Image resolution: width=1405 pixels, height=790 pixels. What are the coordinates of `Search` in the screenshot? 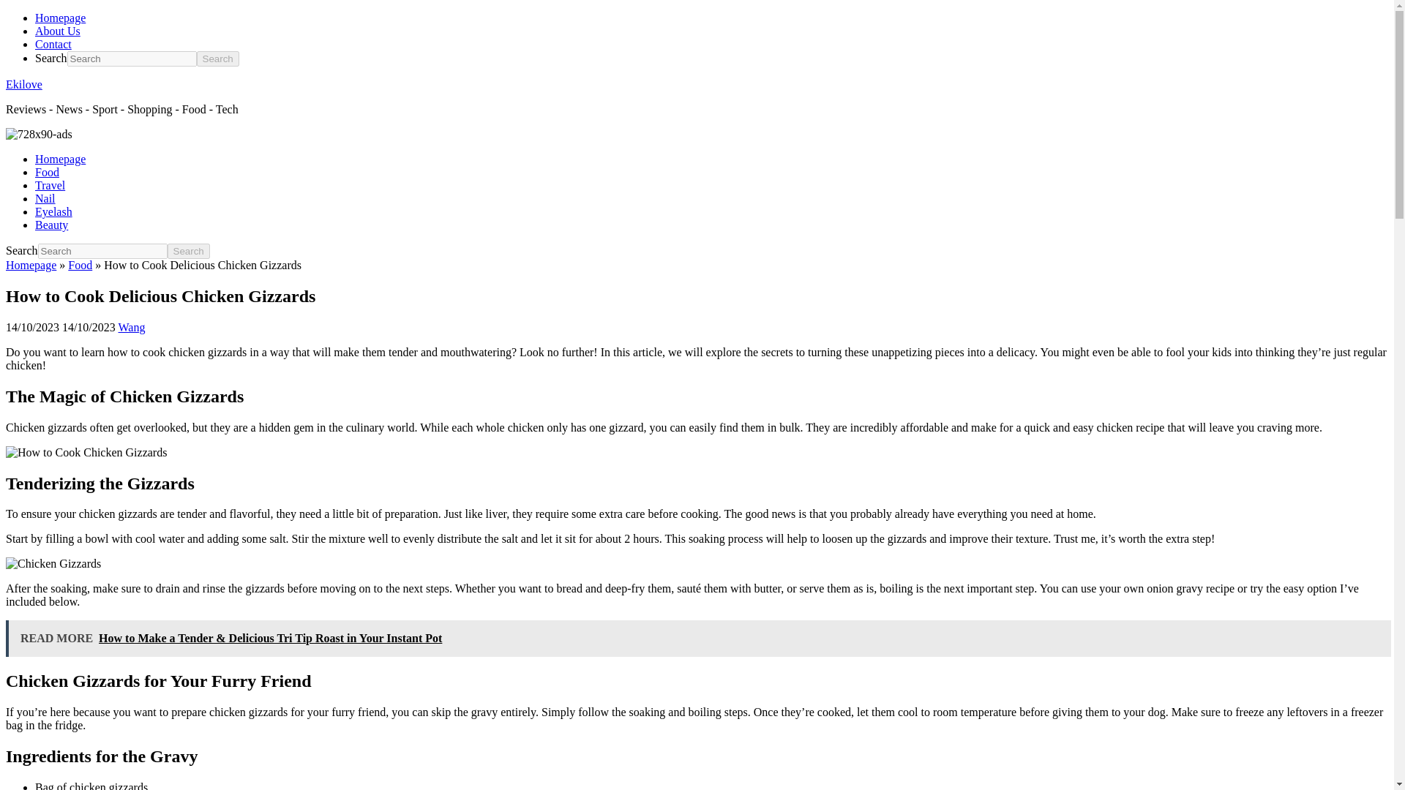 It's located at (188, 251).